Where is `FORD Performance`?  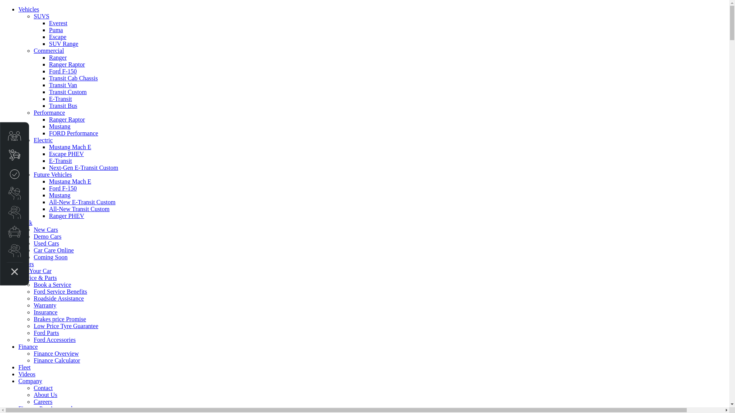
FORD Performance is located at coordinates (73, 133).